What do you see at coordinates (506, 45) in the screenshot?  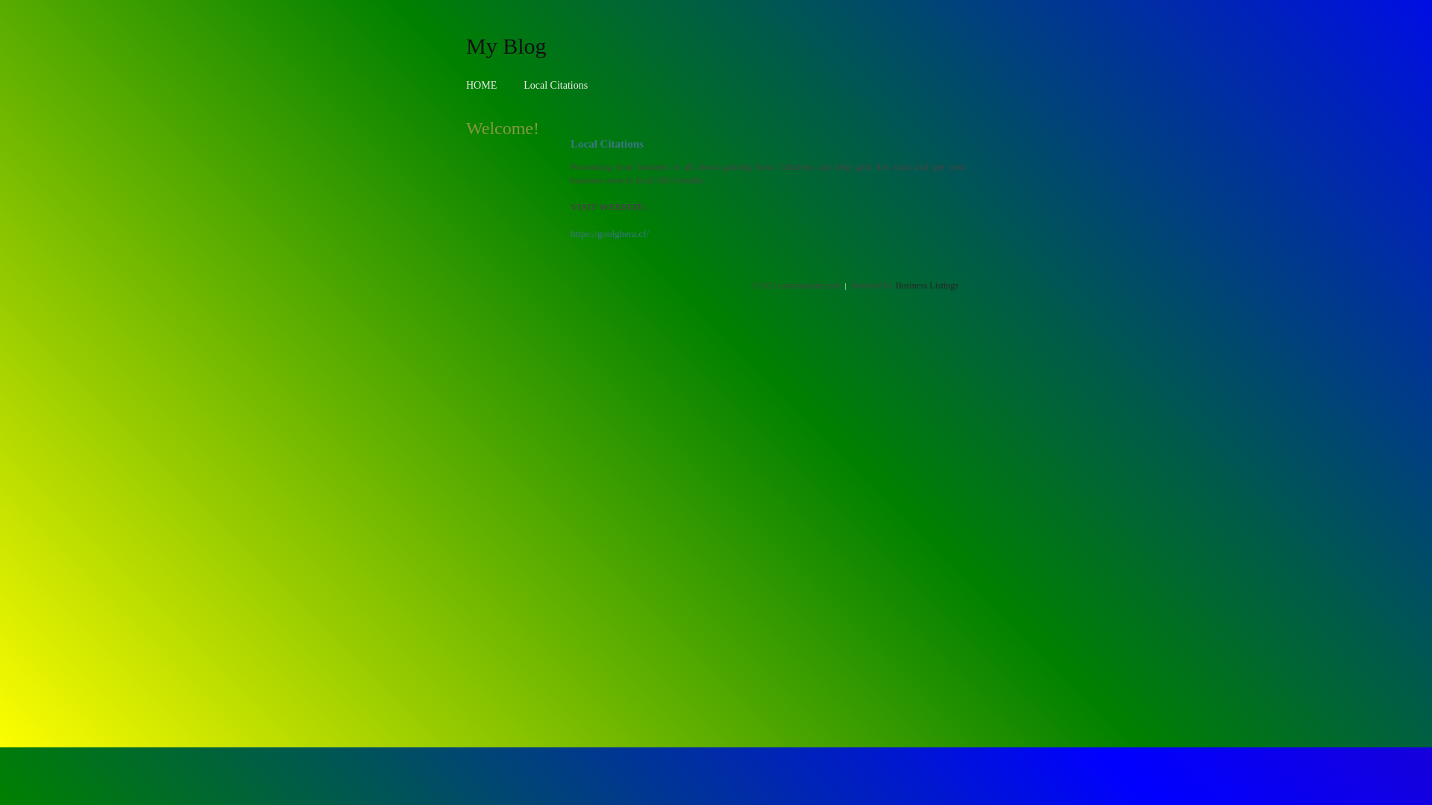 I see `My Blog` at bounding box center [506, 45].